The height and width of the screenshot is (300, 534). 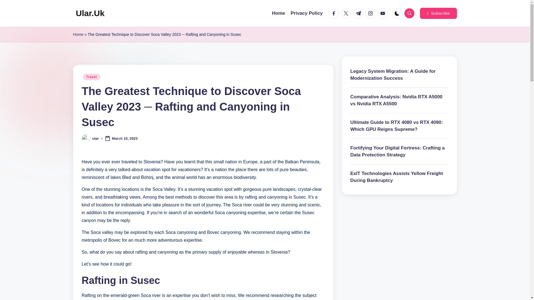 I want to click on ExIT Technologies Assists Yellow Freight During Bankruptcy, so click(x=399, y=177).